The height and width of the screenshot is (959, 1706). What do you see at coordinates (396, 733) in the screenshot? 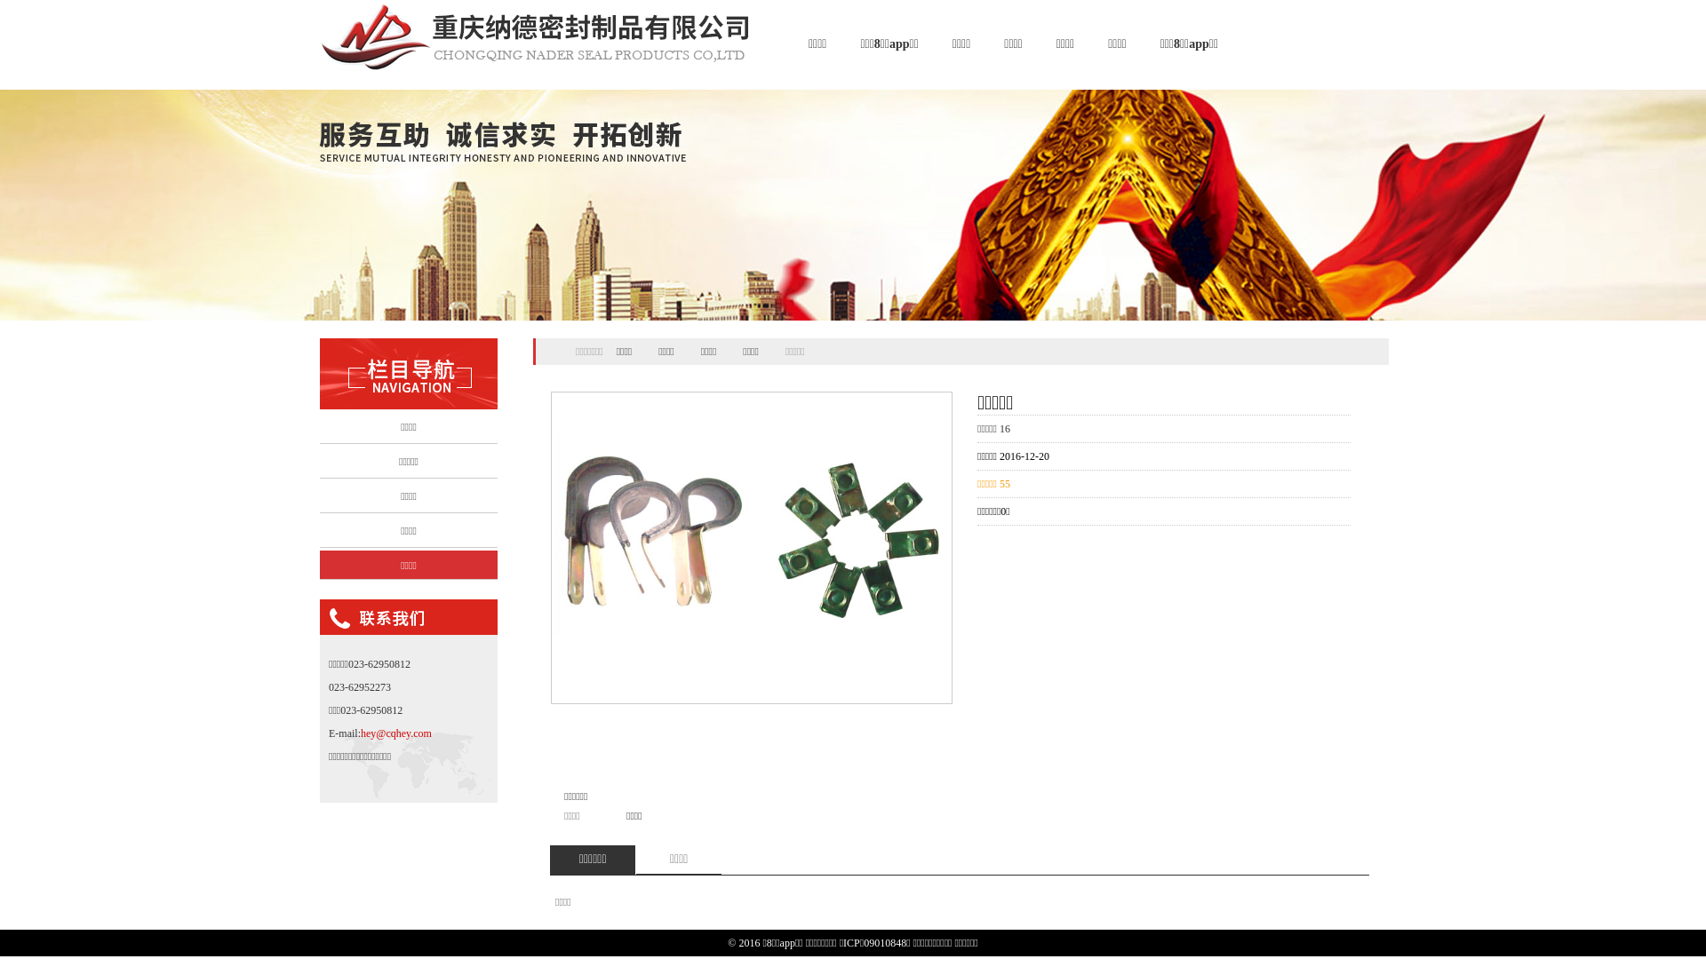
I see `hey@cqhey.com` at bounding box center [396, 733].